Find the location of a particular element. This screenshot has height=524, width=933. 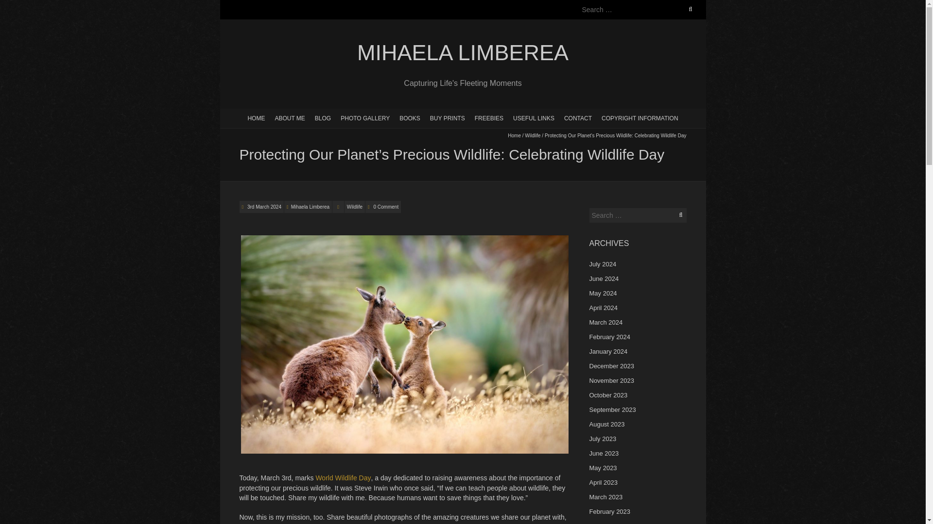

View all posts by Mihaela Limberea is located at coordinates (311, 207).